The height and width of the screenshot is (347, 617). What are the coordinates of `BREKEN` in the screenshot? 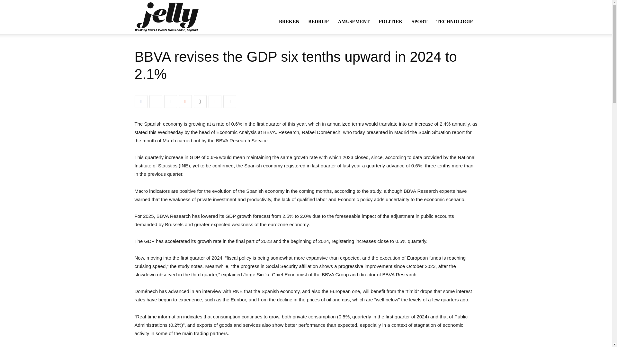 It's located at (289, 21).